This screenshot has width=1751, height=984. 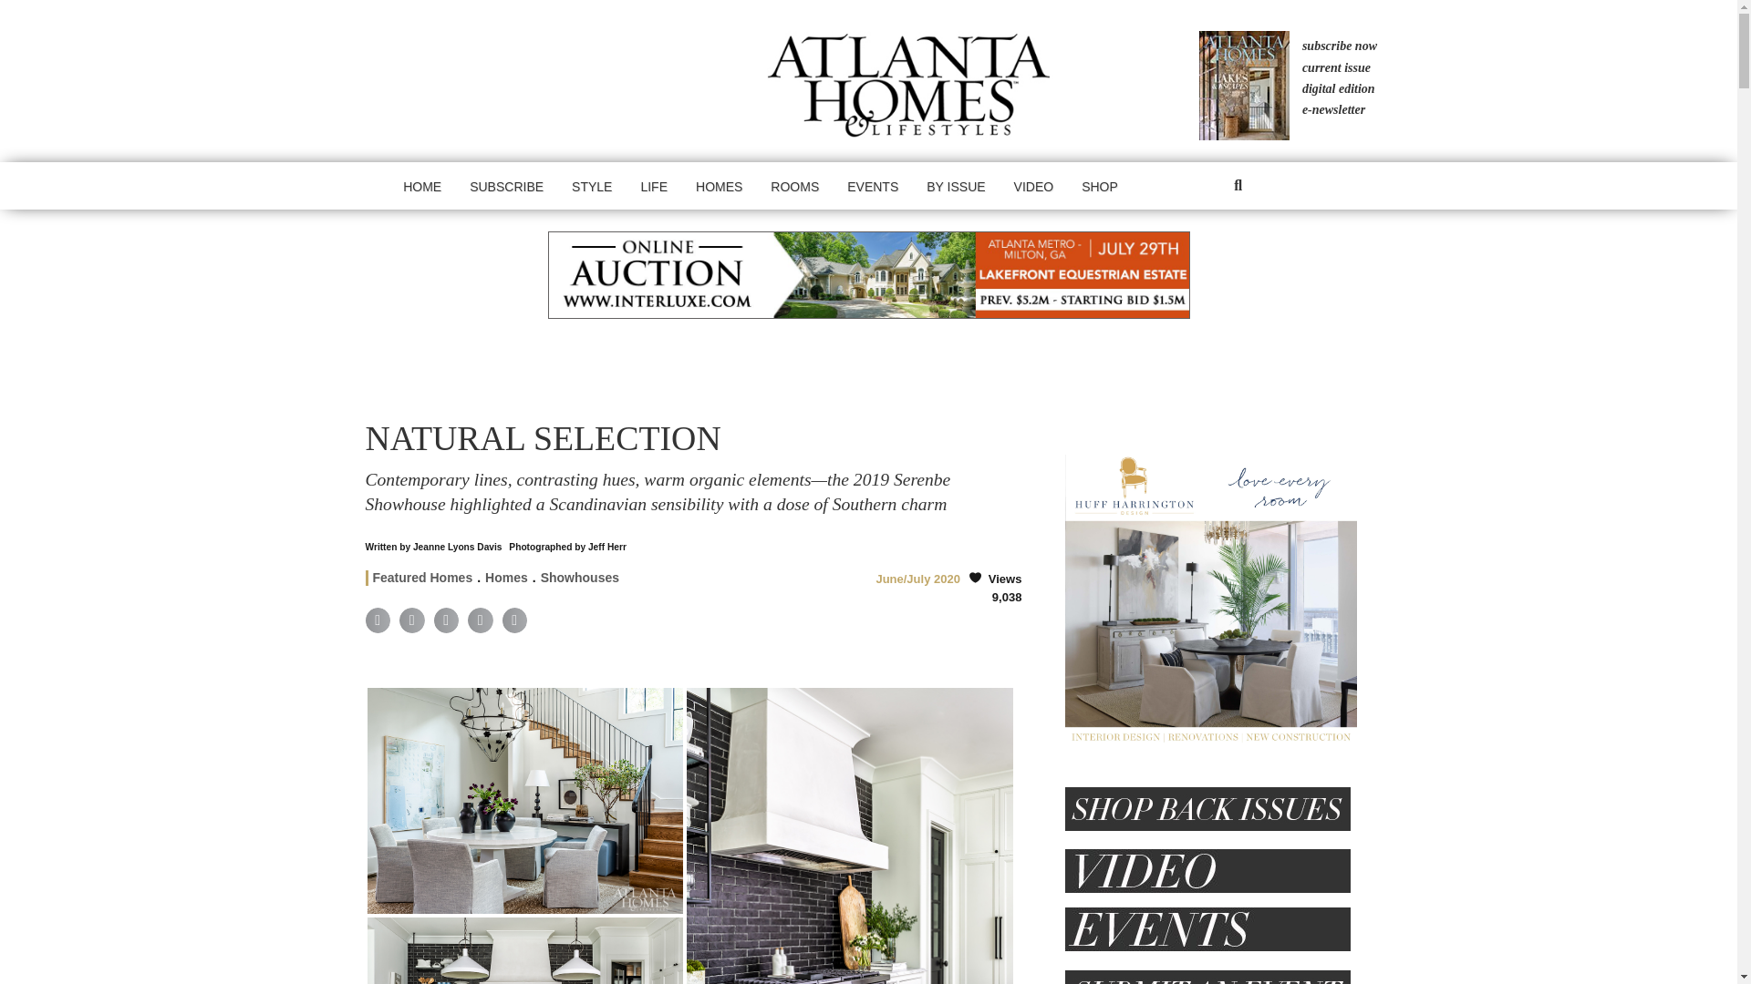 What do you see at coordinates (1333, 109) in the screenshot?
I see `e-newsletter` at bounding box center [1333, 109].